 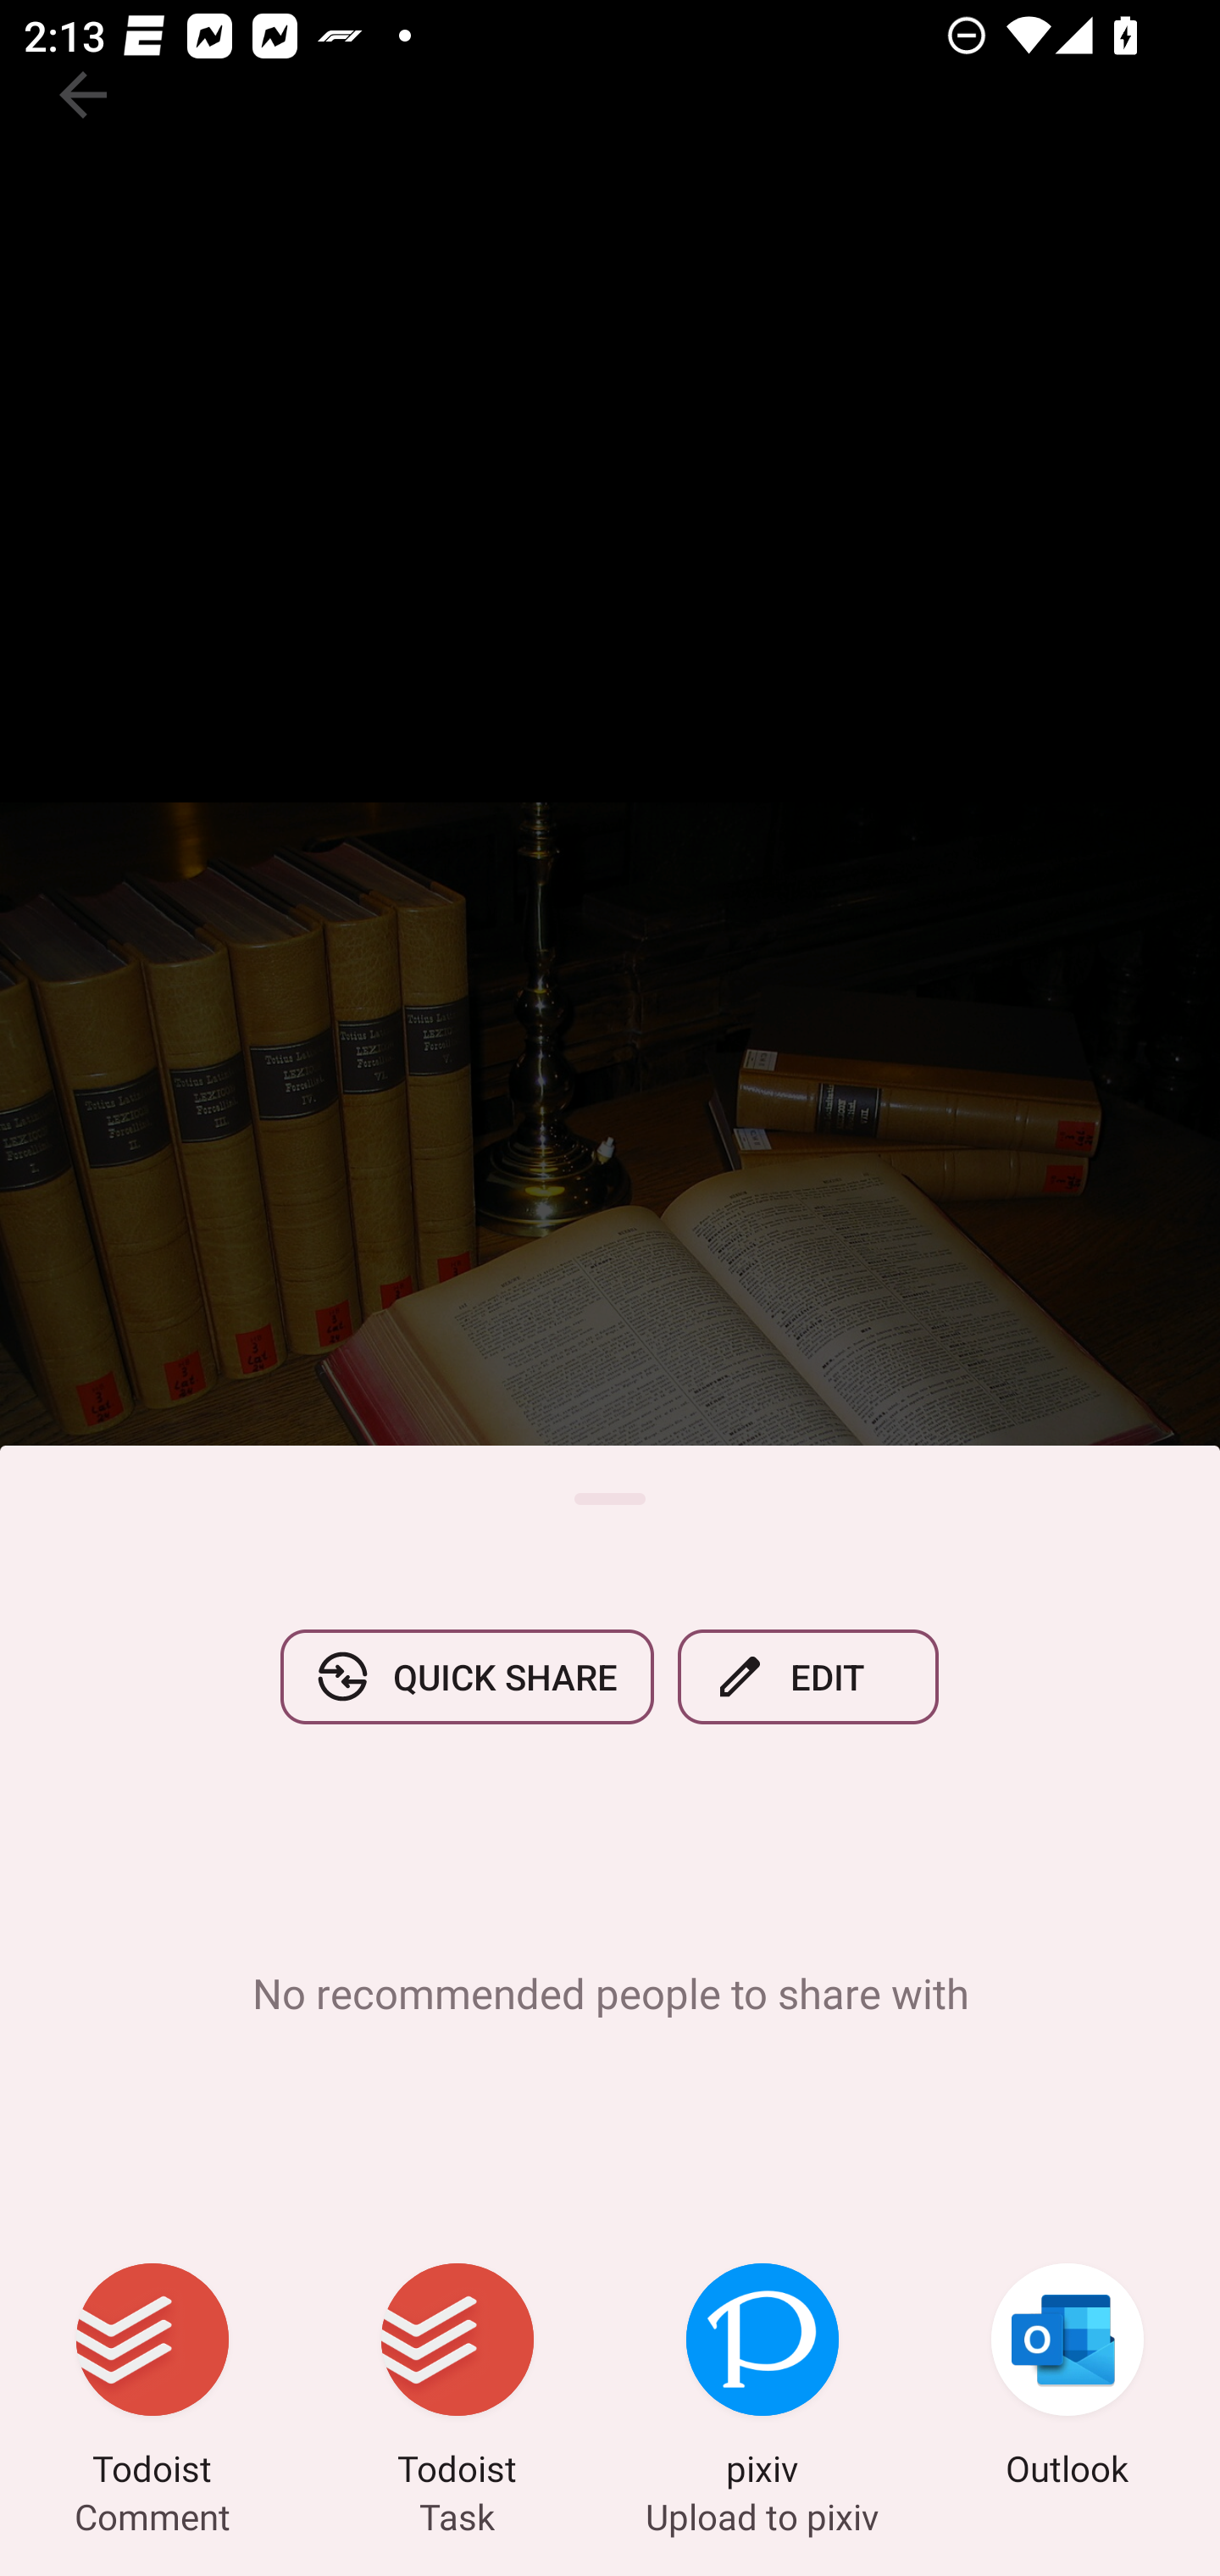 What do you see at coordinates (467, 1676) in the screenshot?
I see `QUICK SHARE` at bounding box center [467, 1676].